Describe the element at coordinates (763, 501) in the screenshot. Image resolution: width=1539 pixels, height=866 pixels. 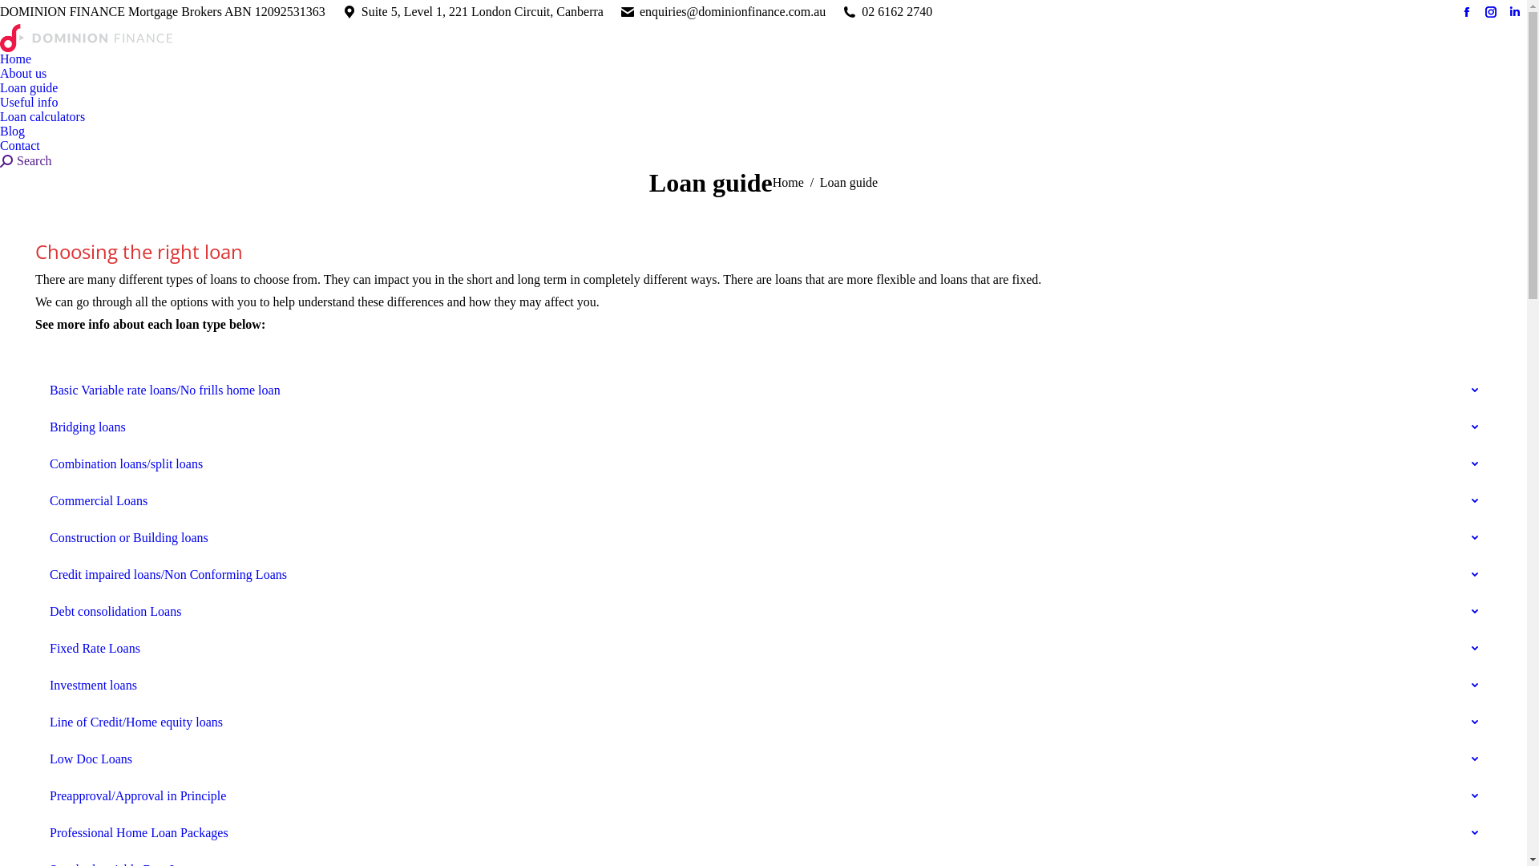
I see `Commercial Loans` at that location.